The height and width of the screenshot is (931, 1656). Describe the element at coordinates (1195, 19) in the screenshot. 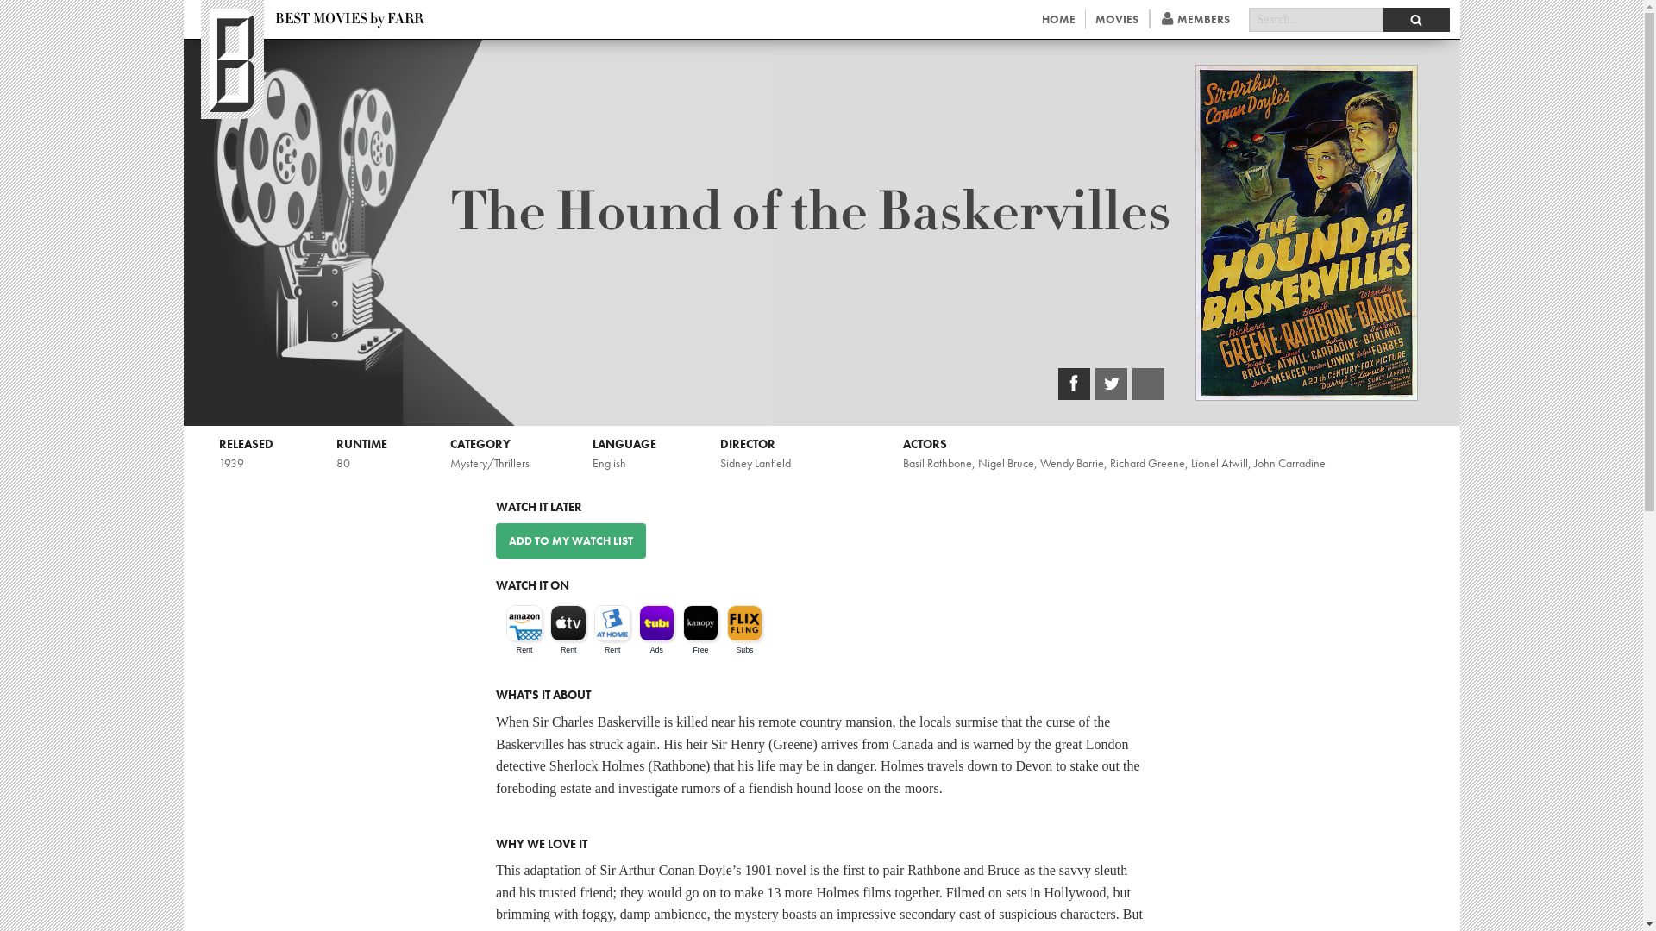

I see `MEMBERS` at that location.